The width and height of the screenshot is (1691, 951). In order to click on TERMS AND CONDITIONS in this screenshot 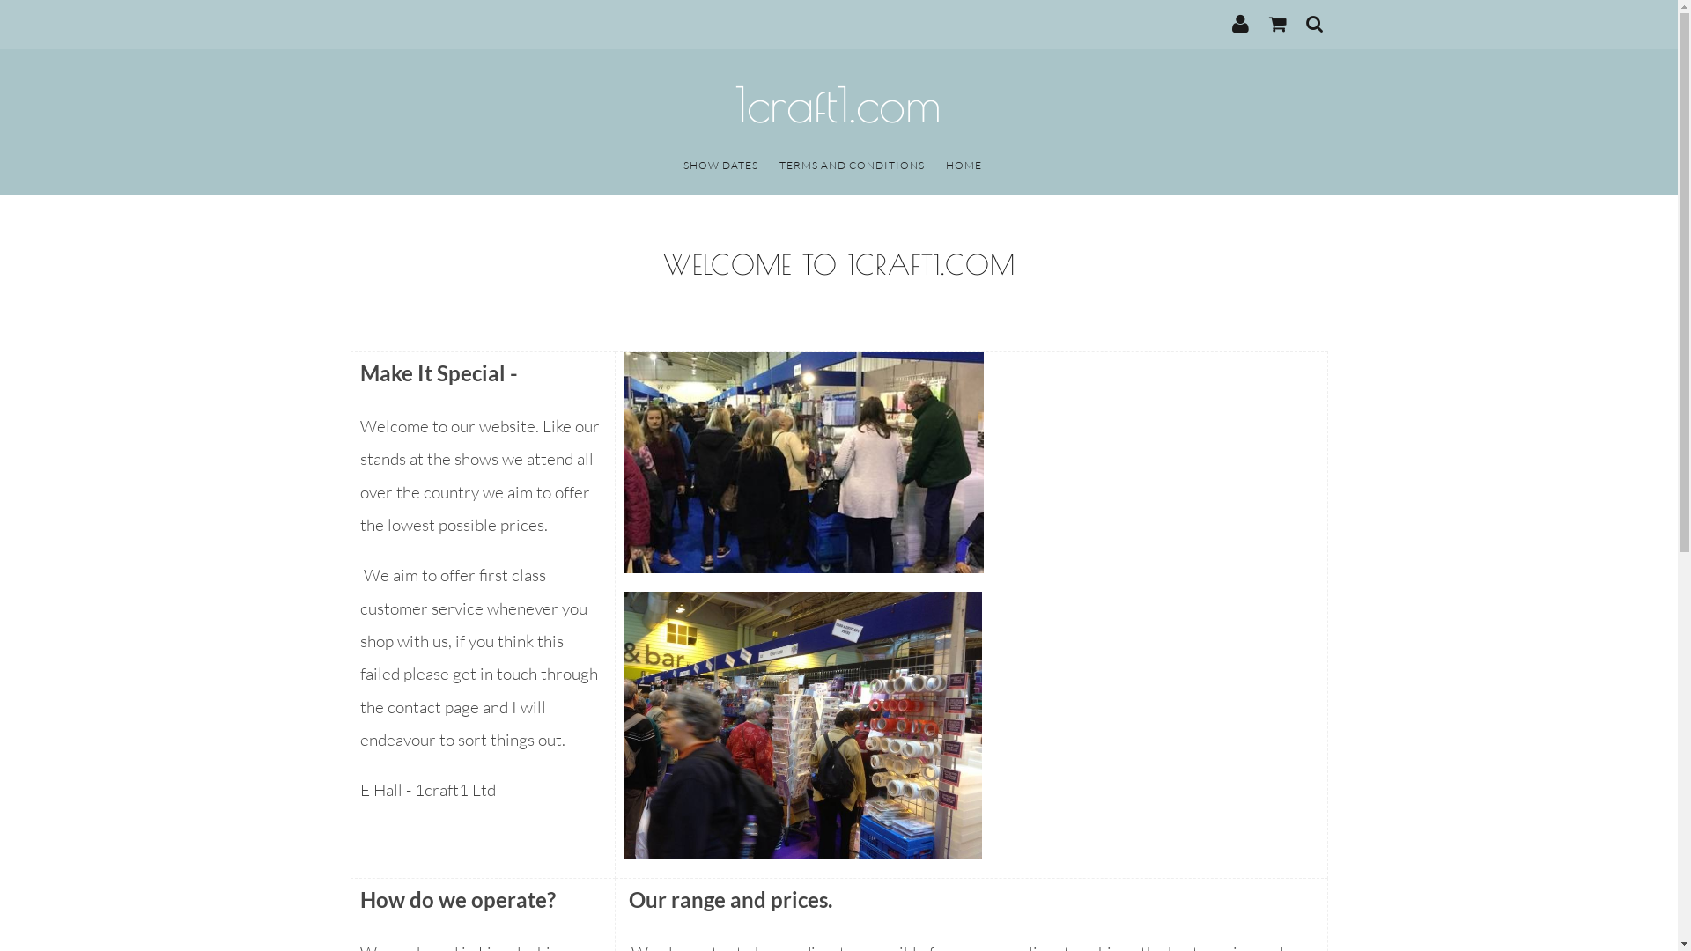, I will do `click(851, 166)`.